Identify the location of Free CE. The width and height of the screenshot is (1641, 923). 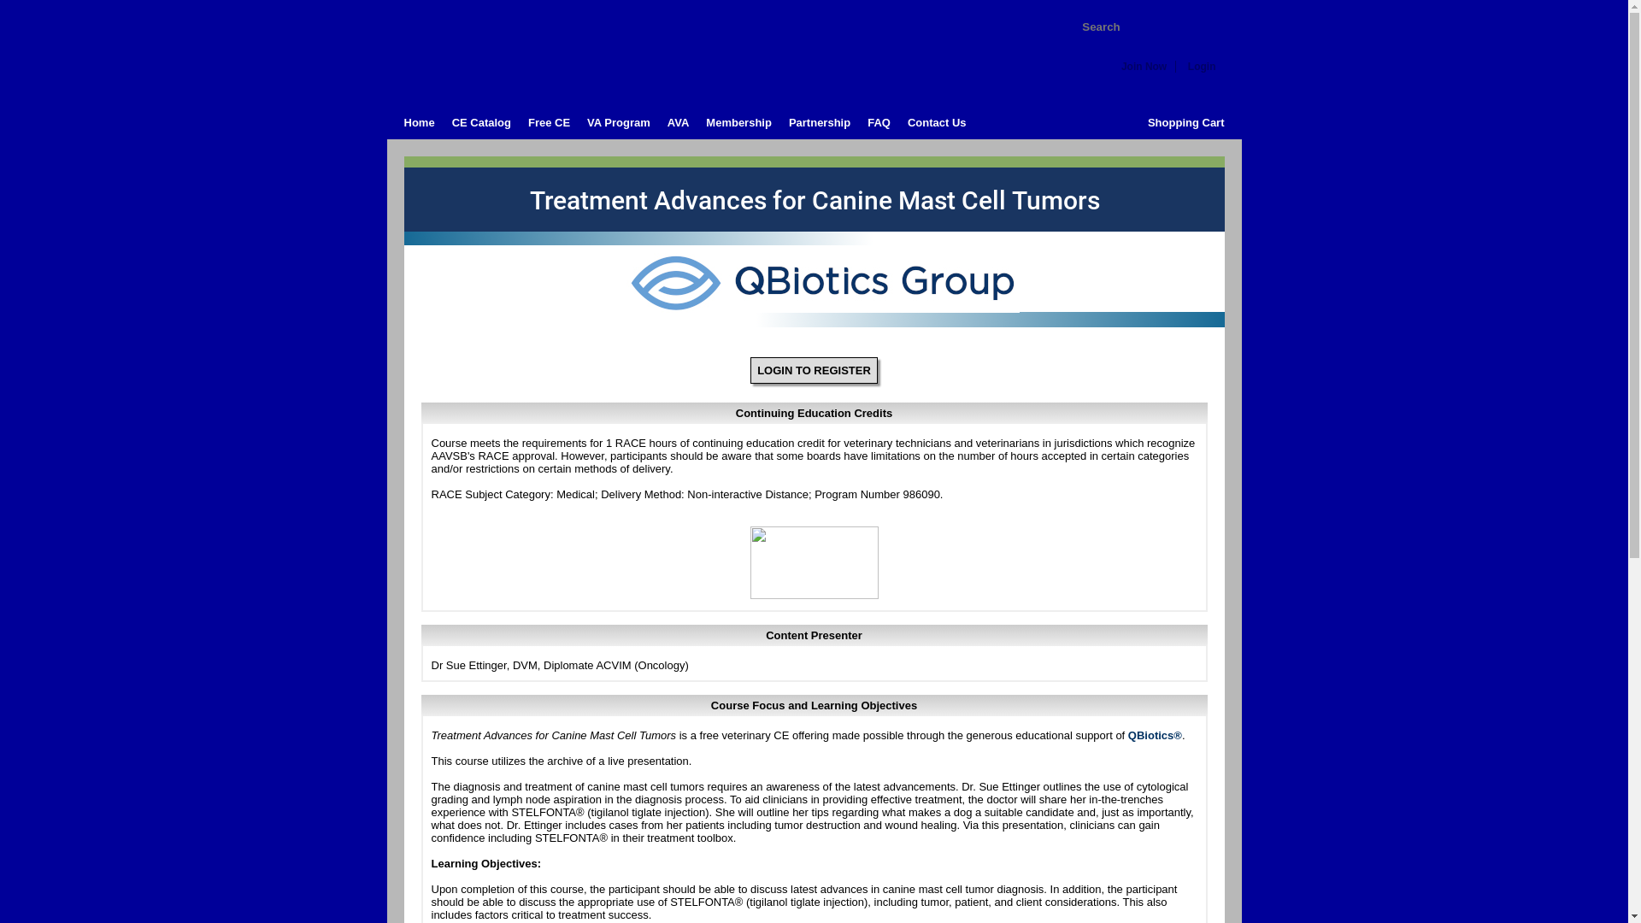
(540, 123).